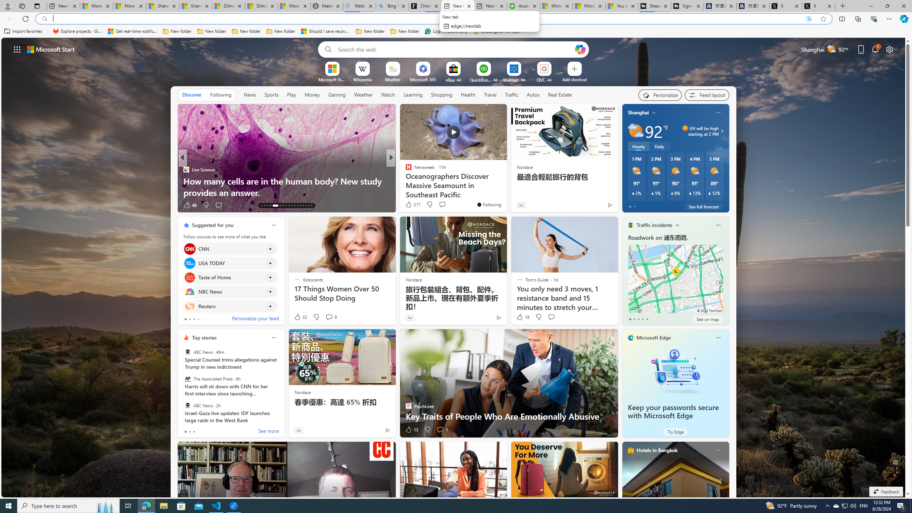 This screenshot has width=912, height=513. What do you see at coordinates (409, 205) in the screenshot?
I see `60 Like` at bounding box center [409, 205].